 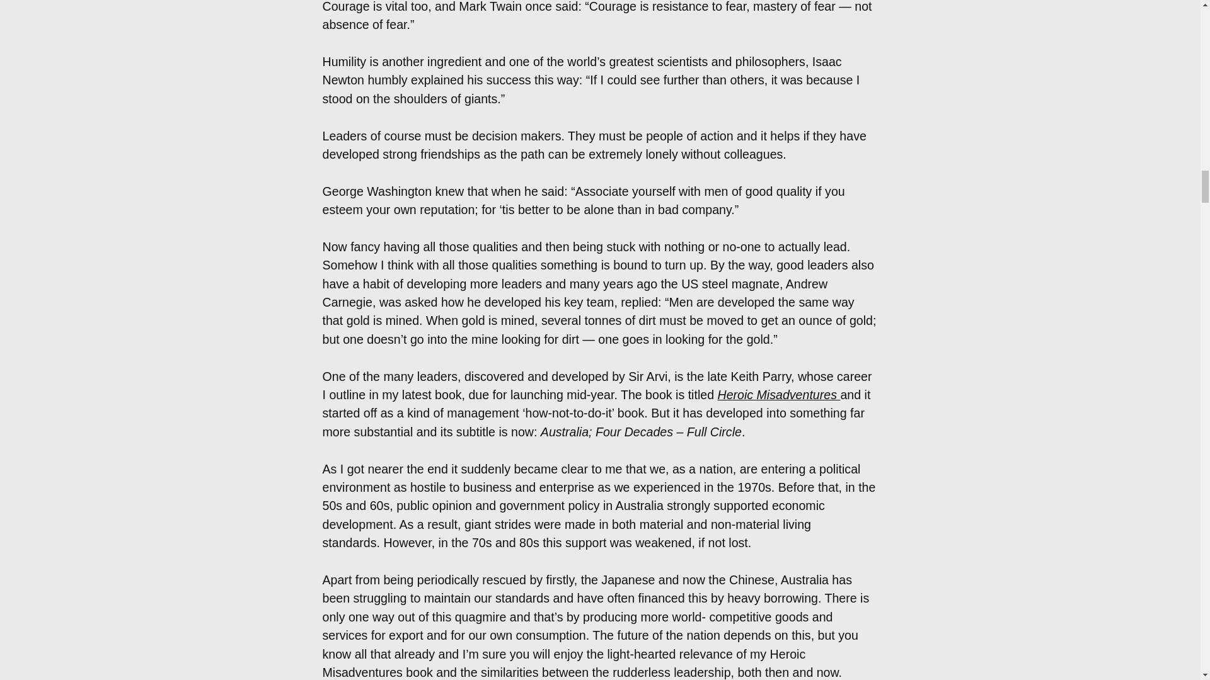 What do you see at coordinates (600, 54) in the screenshot?
I see `Page 4` at bounding box center [600, 54].